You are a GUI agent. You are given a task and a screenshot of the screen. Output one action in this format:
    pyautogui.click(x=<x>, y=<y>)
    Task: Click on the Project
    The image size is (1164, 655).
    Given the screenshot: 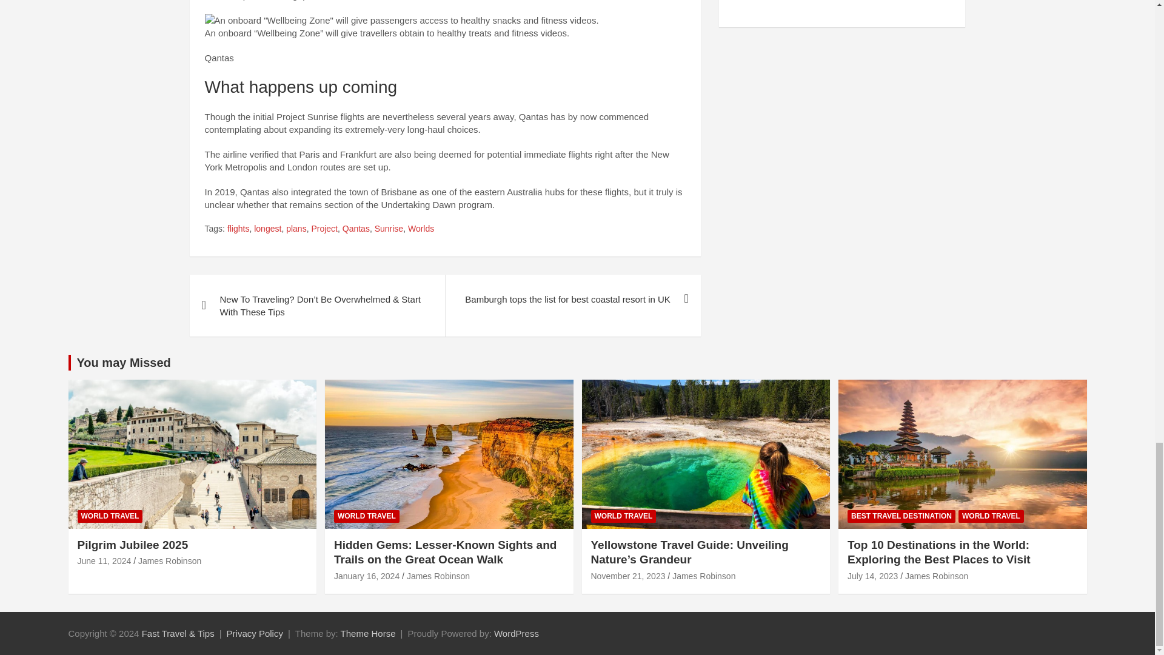 What is the action you would take?
    pyautogui.click(x=324, y=229)
    